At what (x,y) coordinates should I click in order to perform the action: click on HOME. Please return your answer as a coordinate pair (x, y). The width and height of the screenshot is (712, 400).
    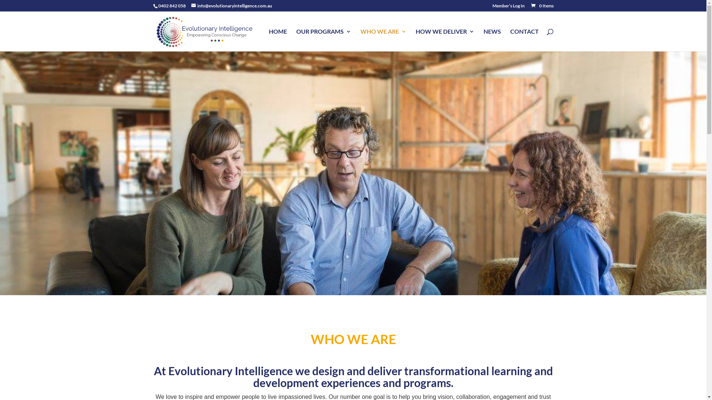
    Looking at the image, I should click on (277, 40).